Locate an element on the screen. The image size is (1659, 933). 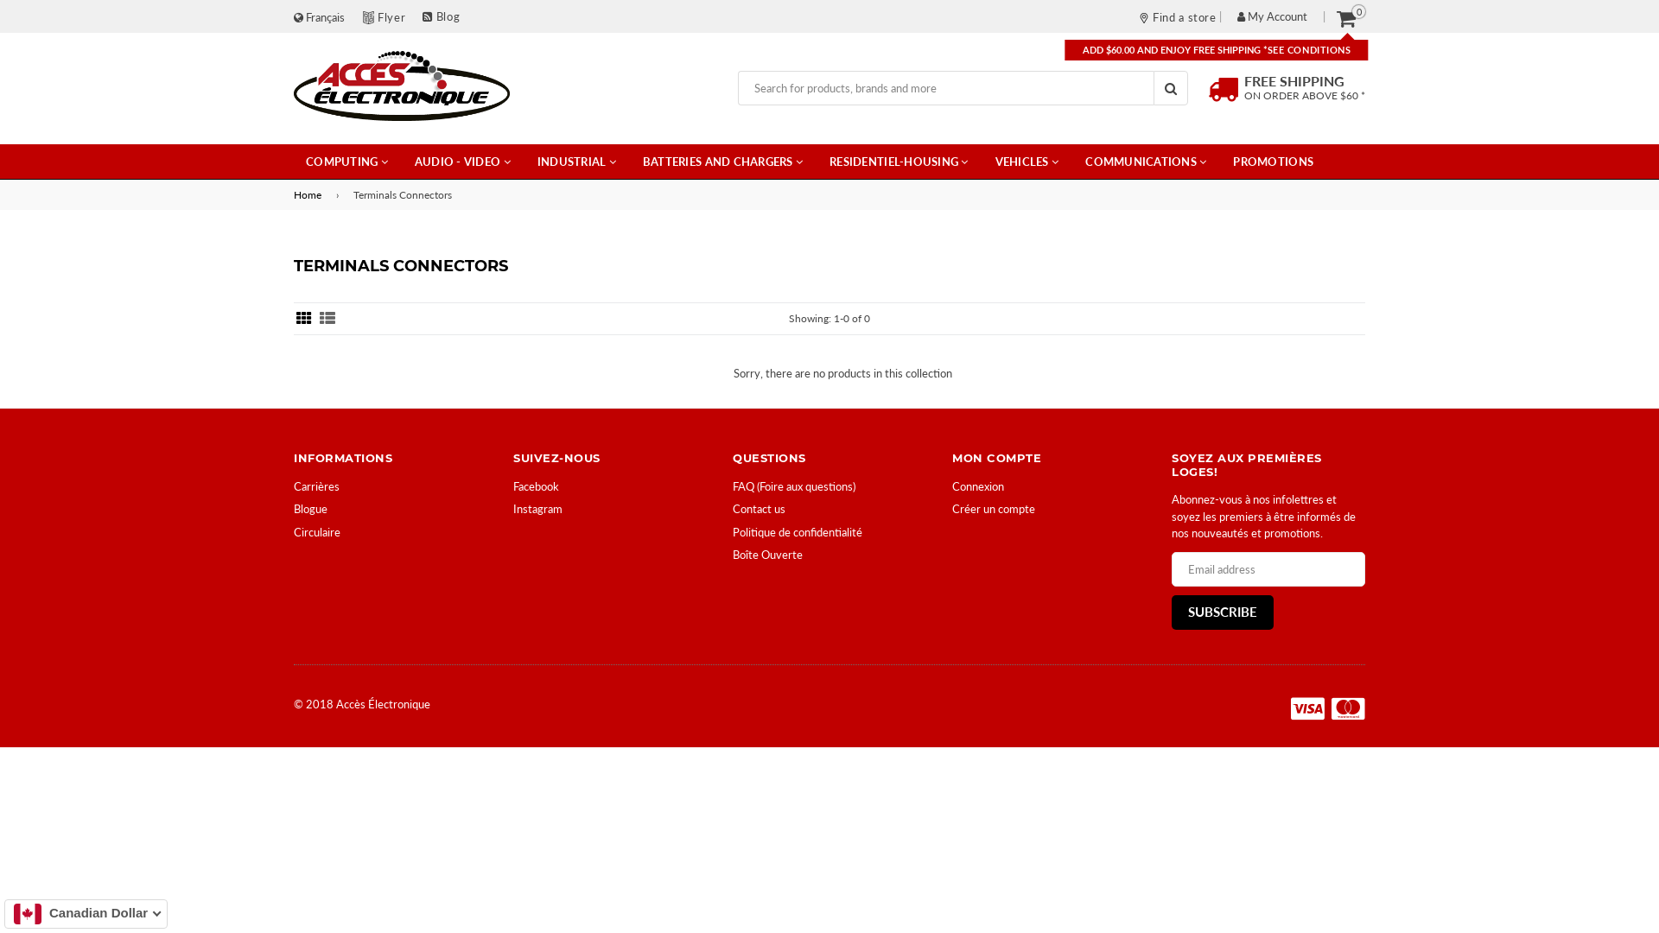
Circulaire is located at coordinates (317, 532).